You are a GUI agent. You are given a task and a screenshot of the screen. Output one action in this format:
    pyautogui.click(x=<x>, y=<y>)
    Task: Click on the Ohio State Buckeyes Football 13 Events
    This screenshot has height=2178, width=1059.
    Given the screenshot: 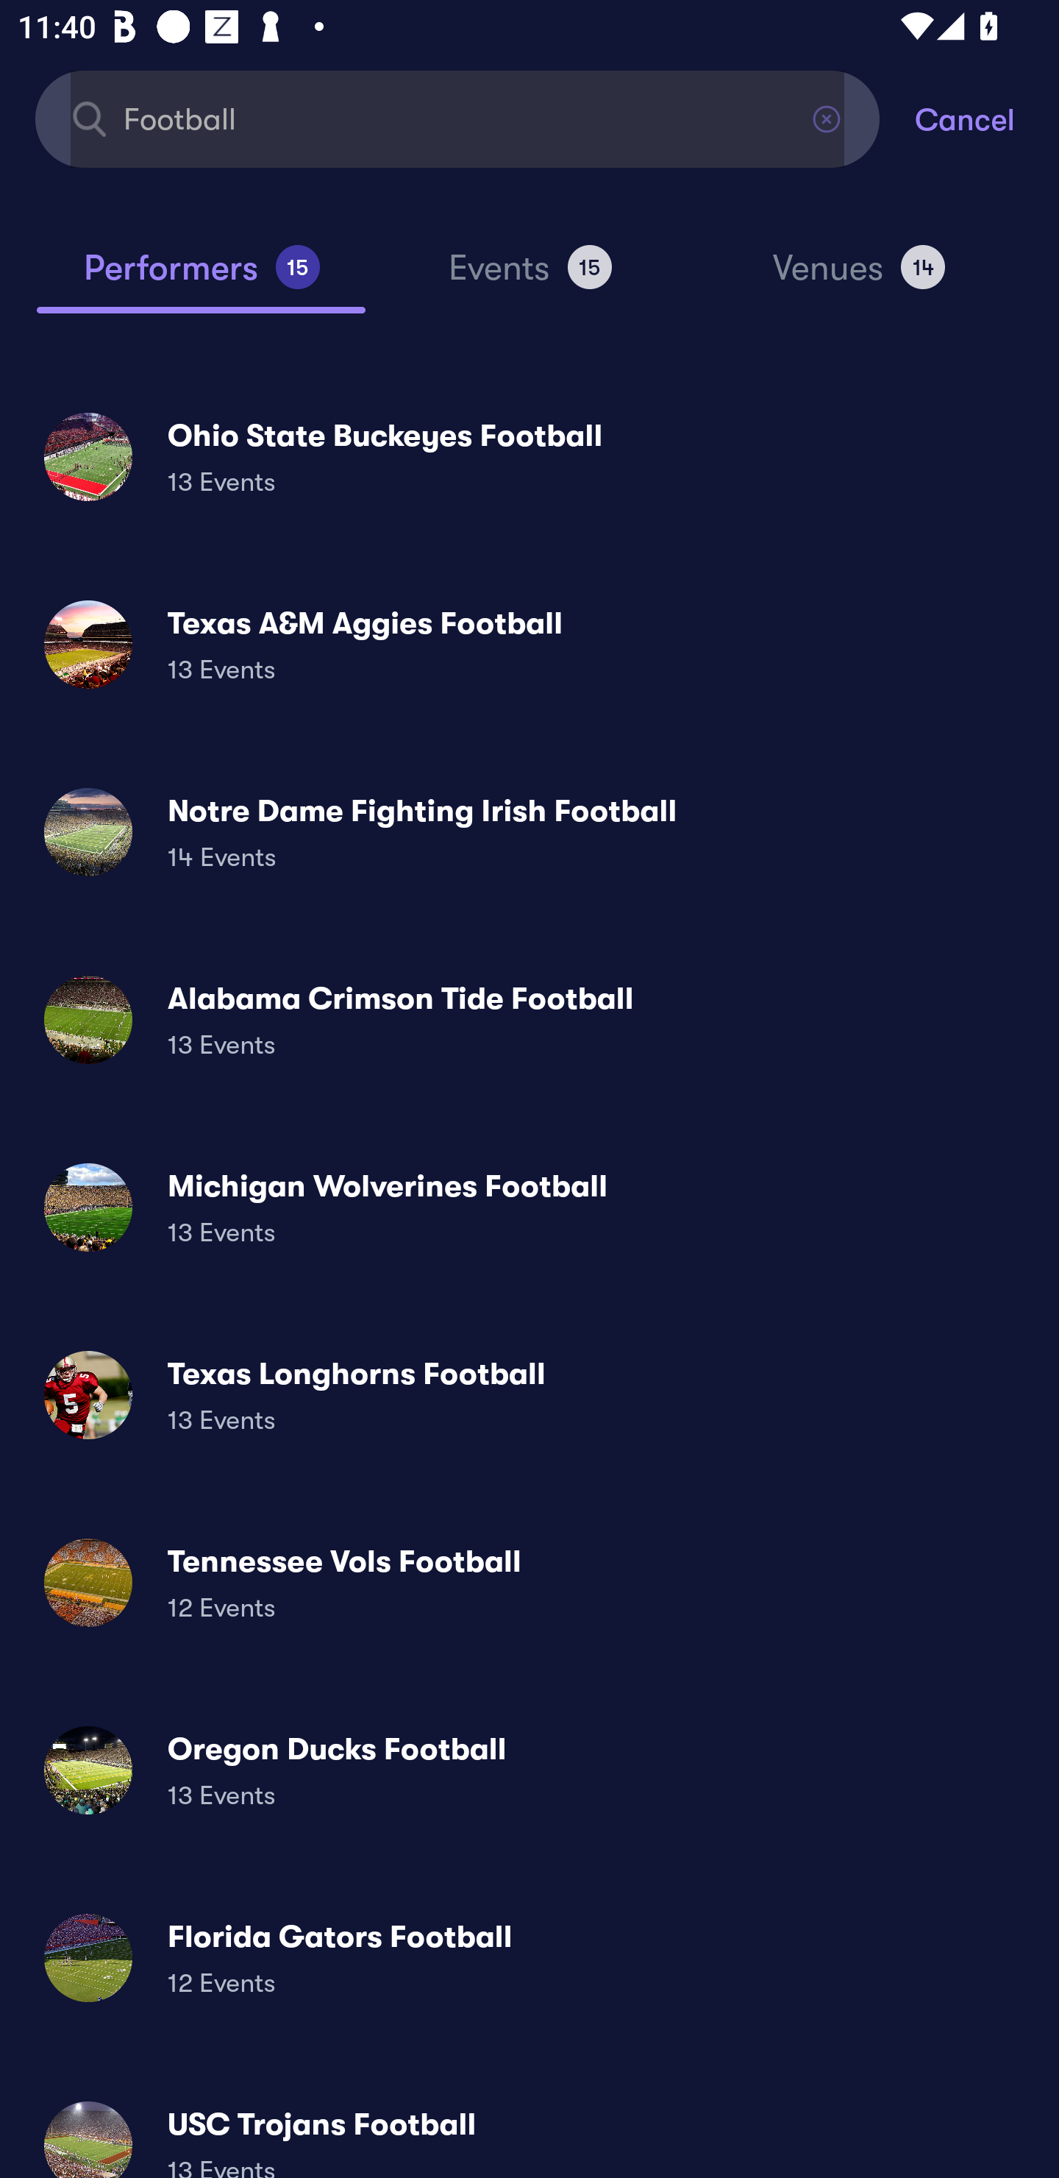 What is the action you would take?
    pyautogui.click(x=529, y=456)
    